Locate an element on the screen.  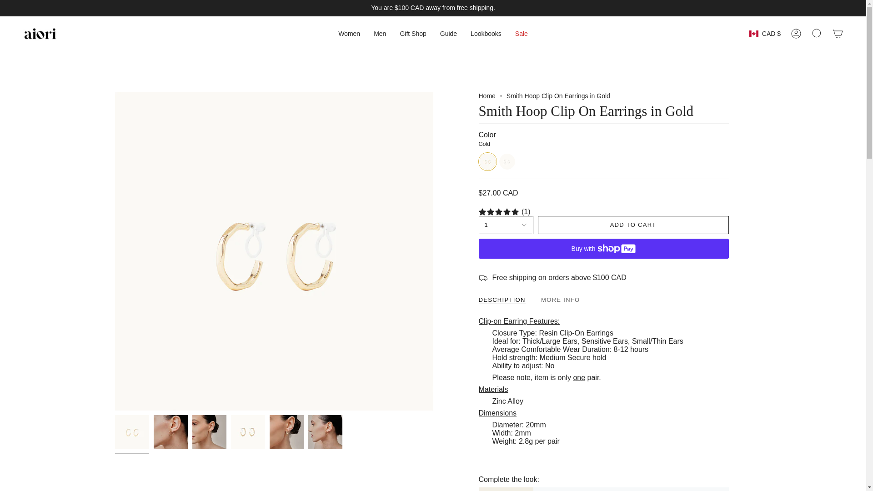
Cart is located at coordinates (838, 34).